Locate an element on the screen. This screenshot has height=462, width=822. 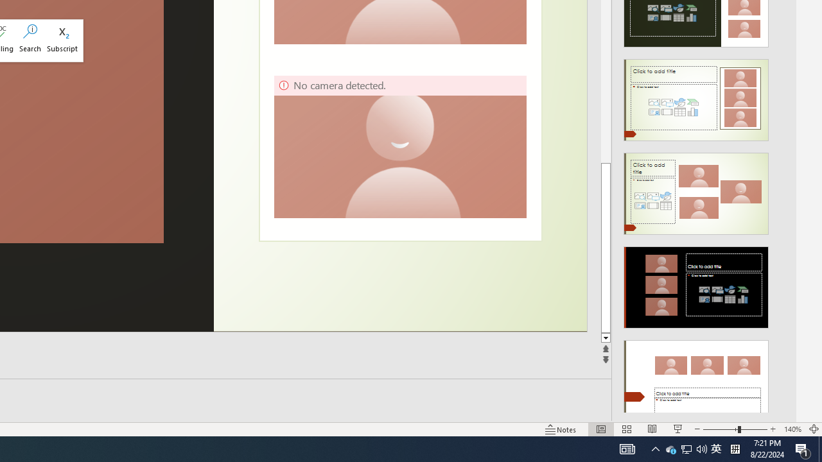
Search is located at coordinates (30, 40).